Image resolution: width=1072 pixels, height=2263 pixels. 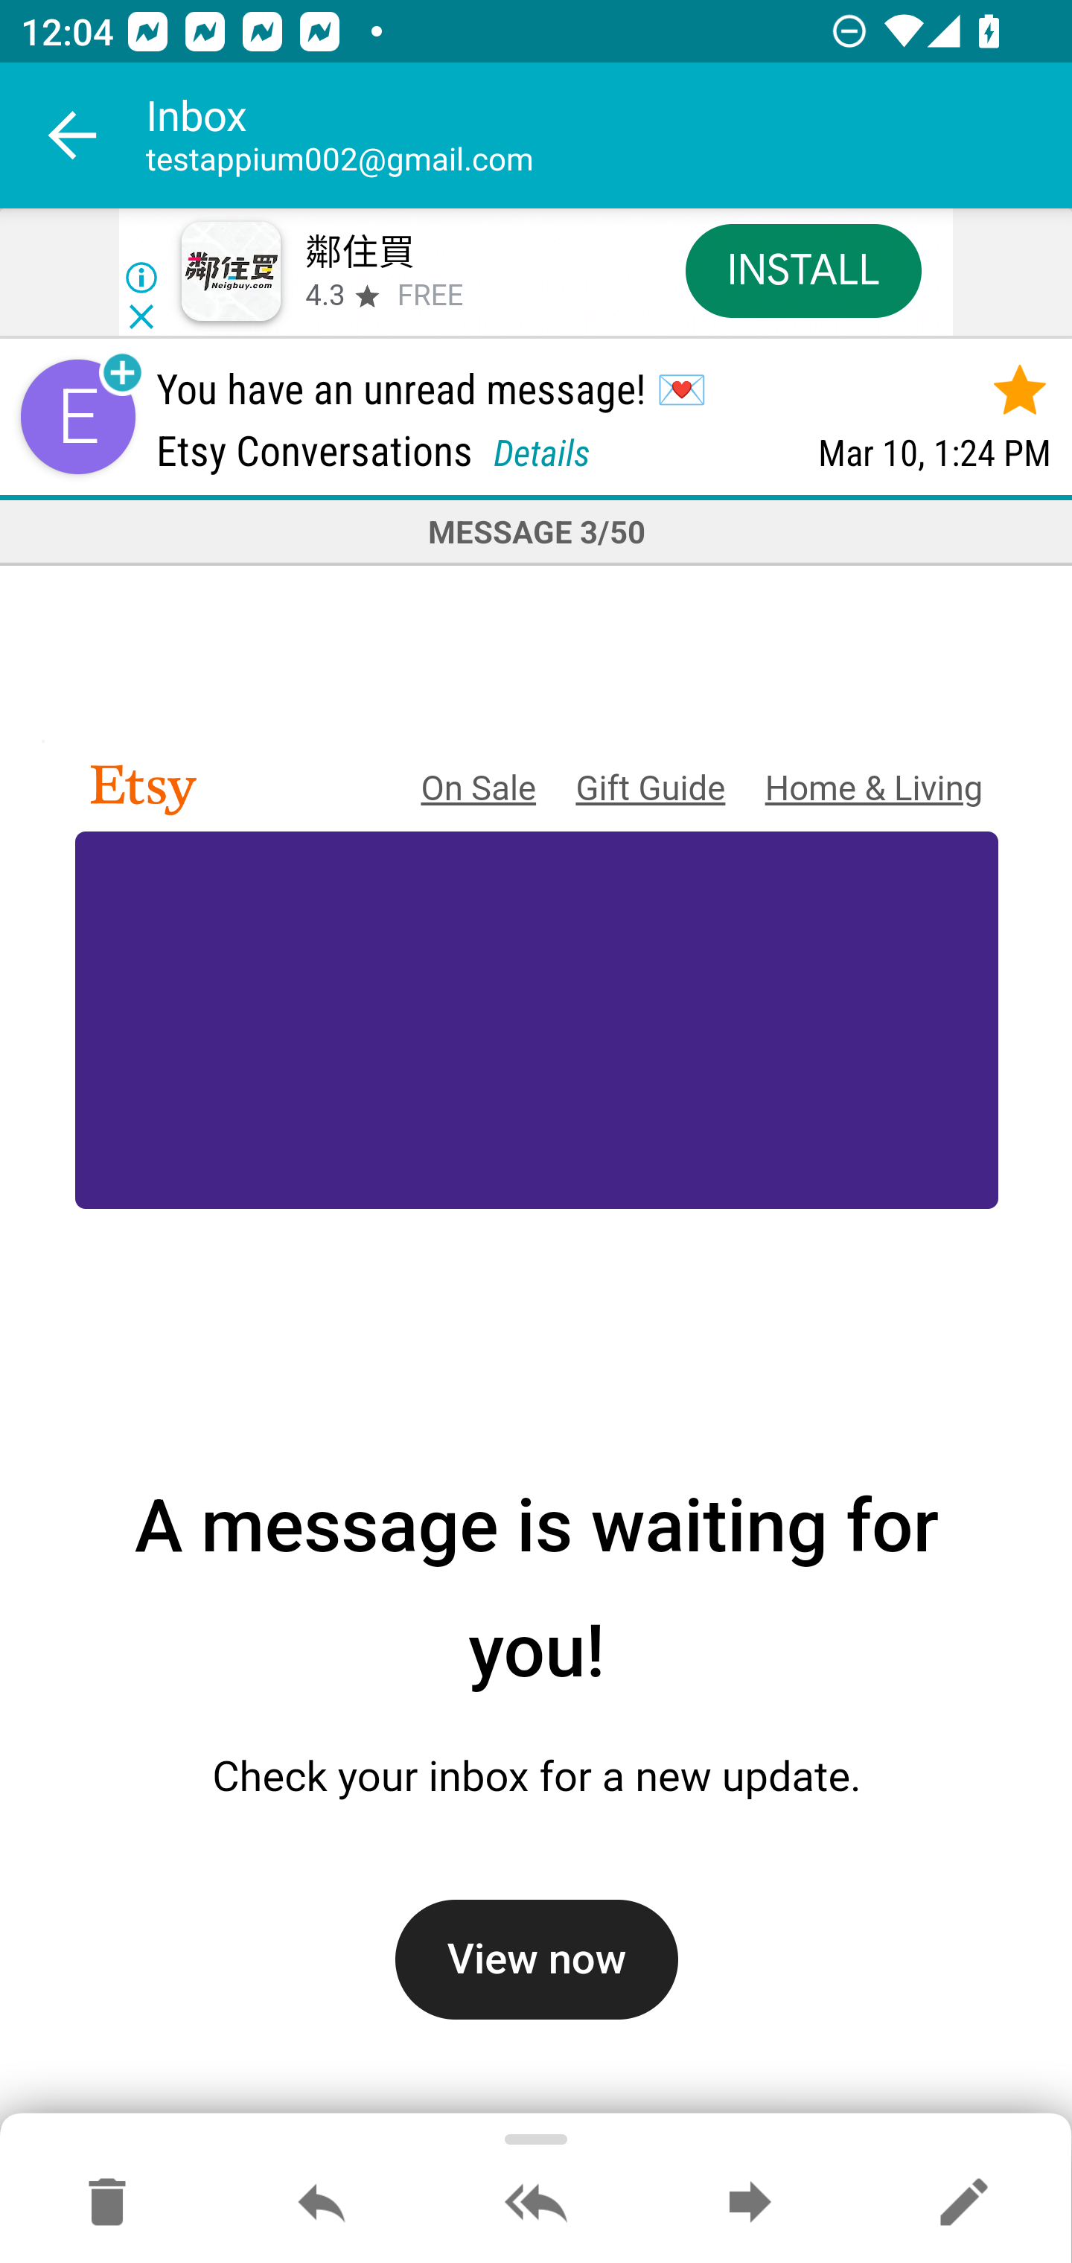 I want to click on Reply all, so click(x=536, y=2203).